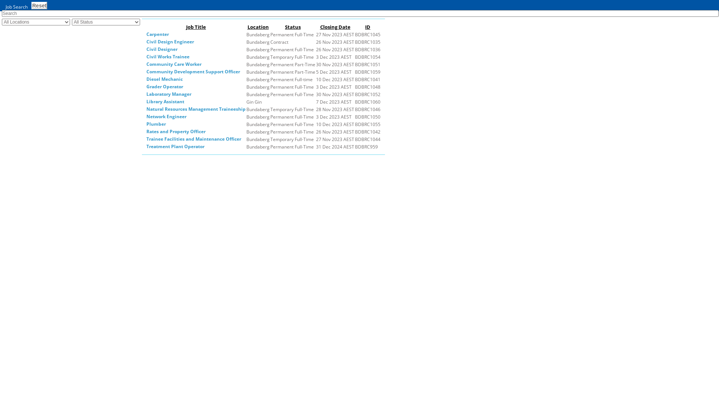 This screenshot has width=719, height=404. Describe the element at coordinates (39, 6) in the screenshot. I see `Reset` at that location.